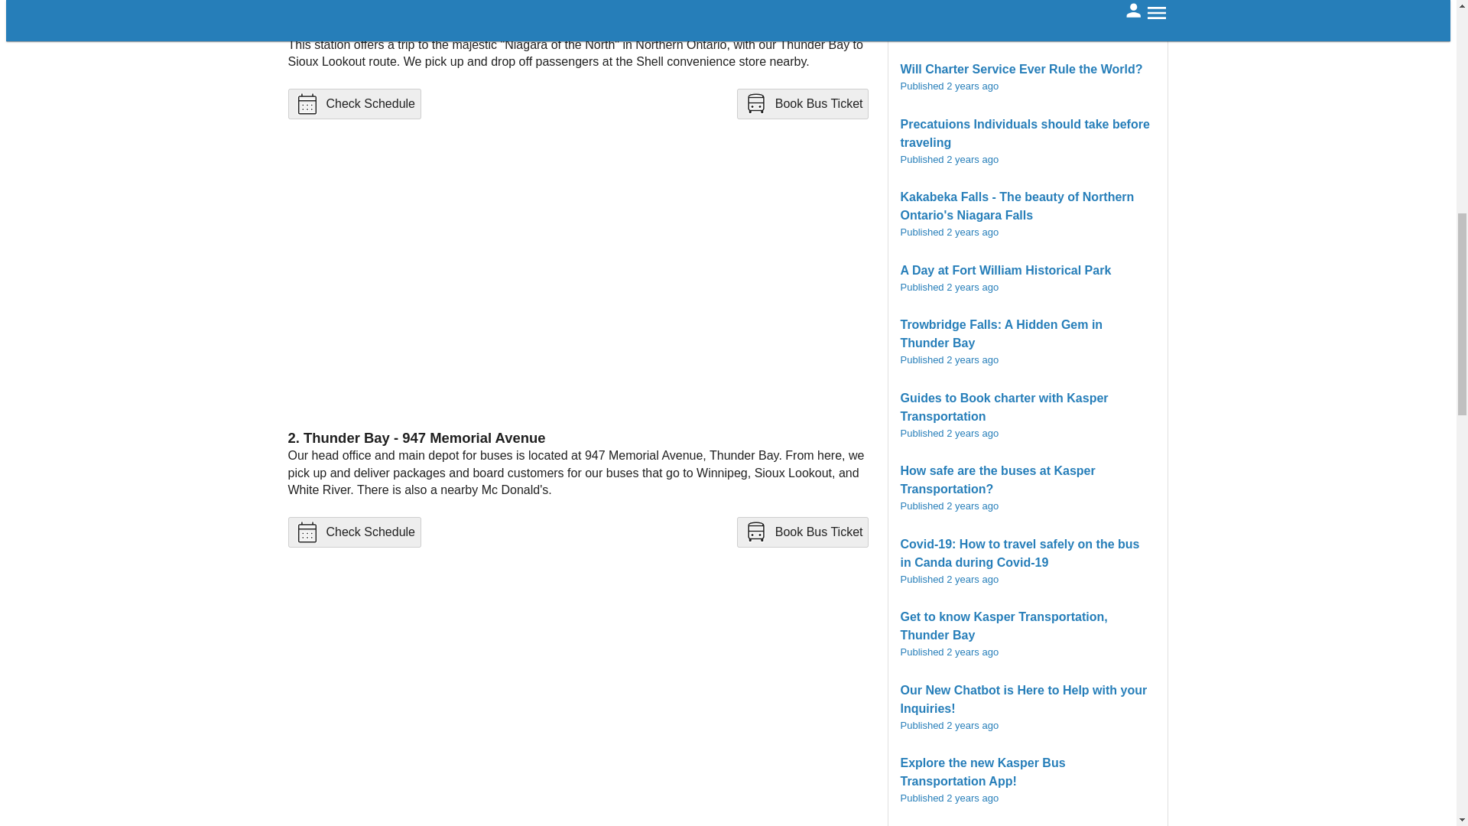 This screenshot has width=1468, height=826. I want to click on Book Bus Ticket, so click(803, 104).